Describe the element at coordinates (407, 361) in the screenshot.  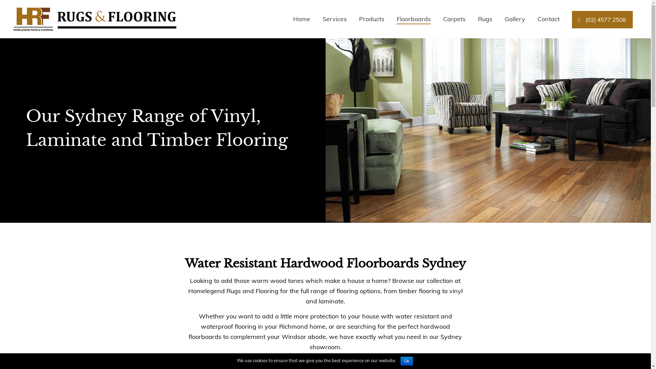
I see `Ok` at that location.